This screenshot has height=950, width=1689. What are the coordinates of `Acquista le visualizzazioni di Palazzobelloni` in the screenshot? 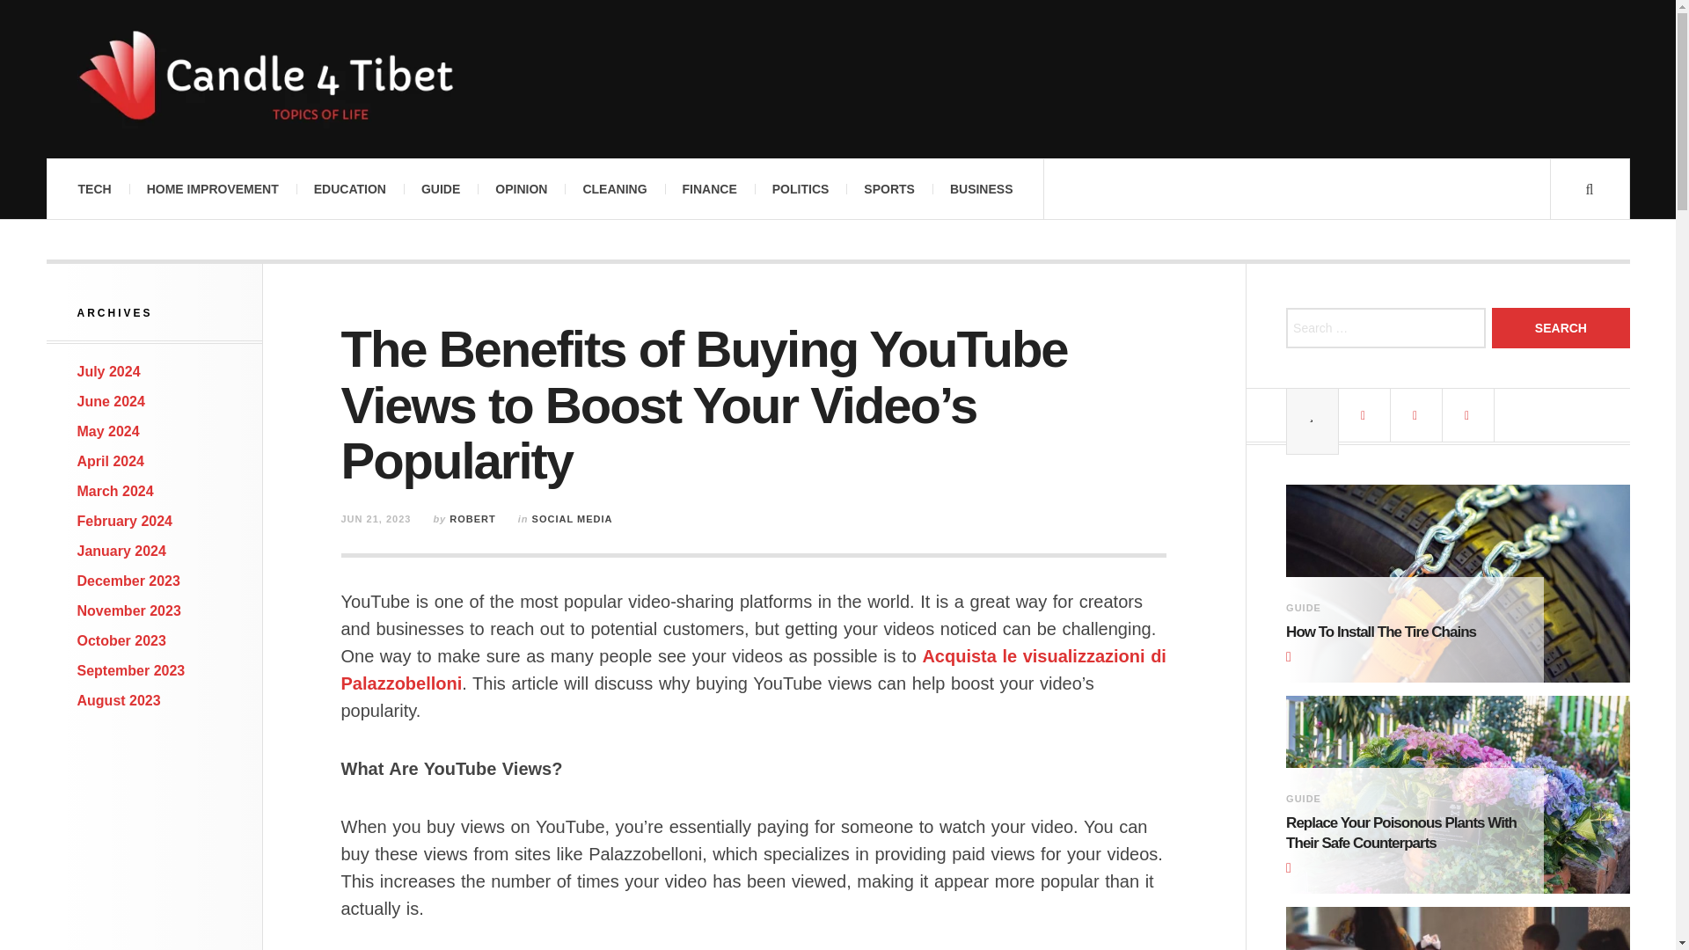 It's located at (753, 670).